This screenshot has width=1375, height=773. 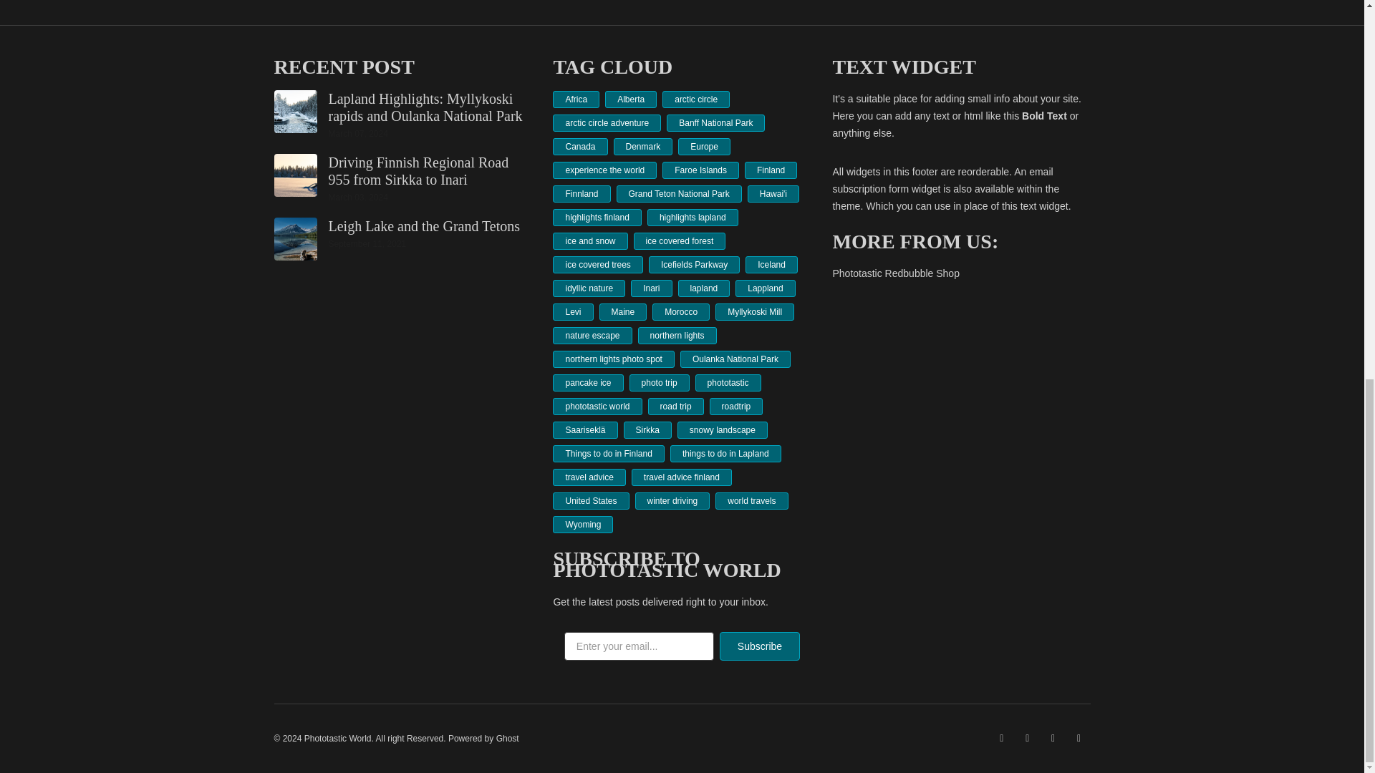 What do you see at coordinates (700, 170) in the screenshot?
I see `Faroe Islands` at bounding box center [700, 170].